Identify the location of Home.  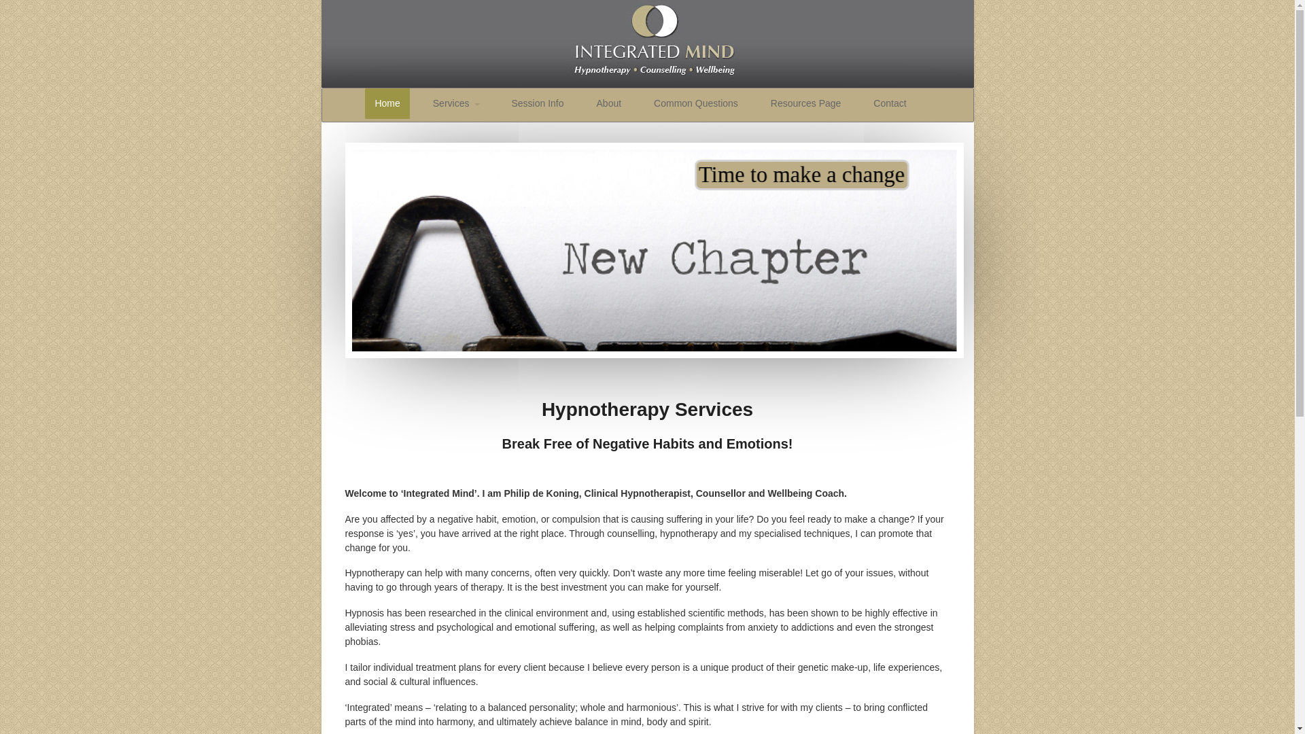
(387, 103).